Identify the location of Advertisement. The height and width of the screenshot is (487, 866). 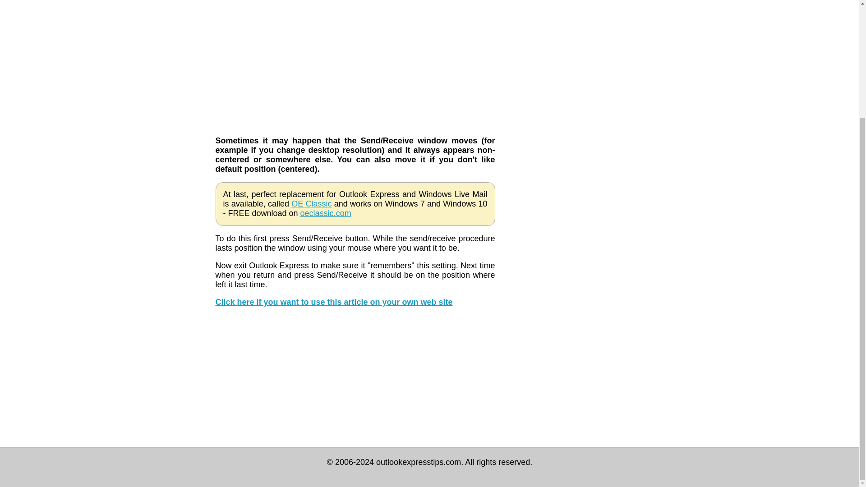
(355, 378).